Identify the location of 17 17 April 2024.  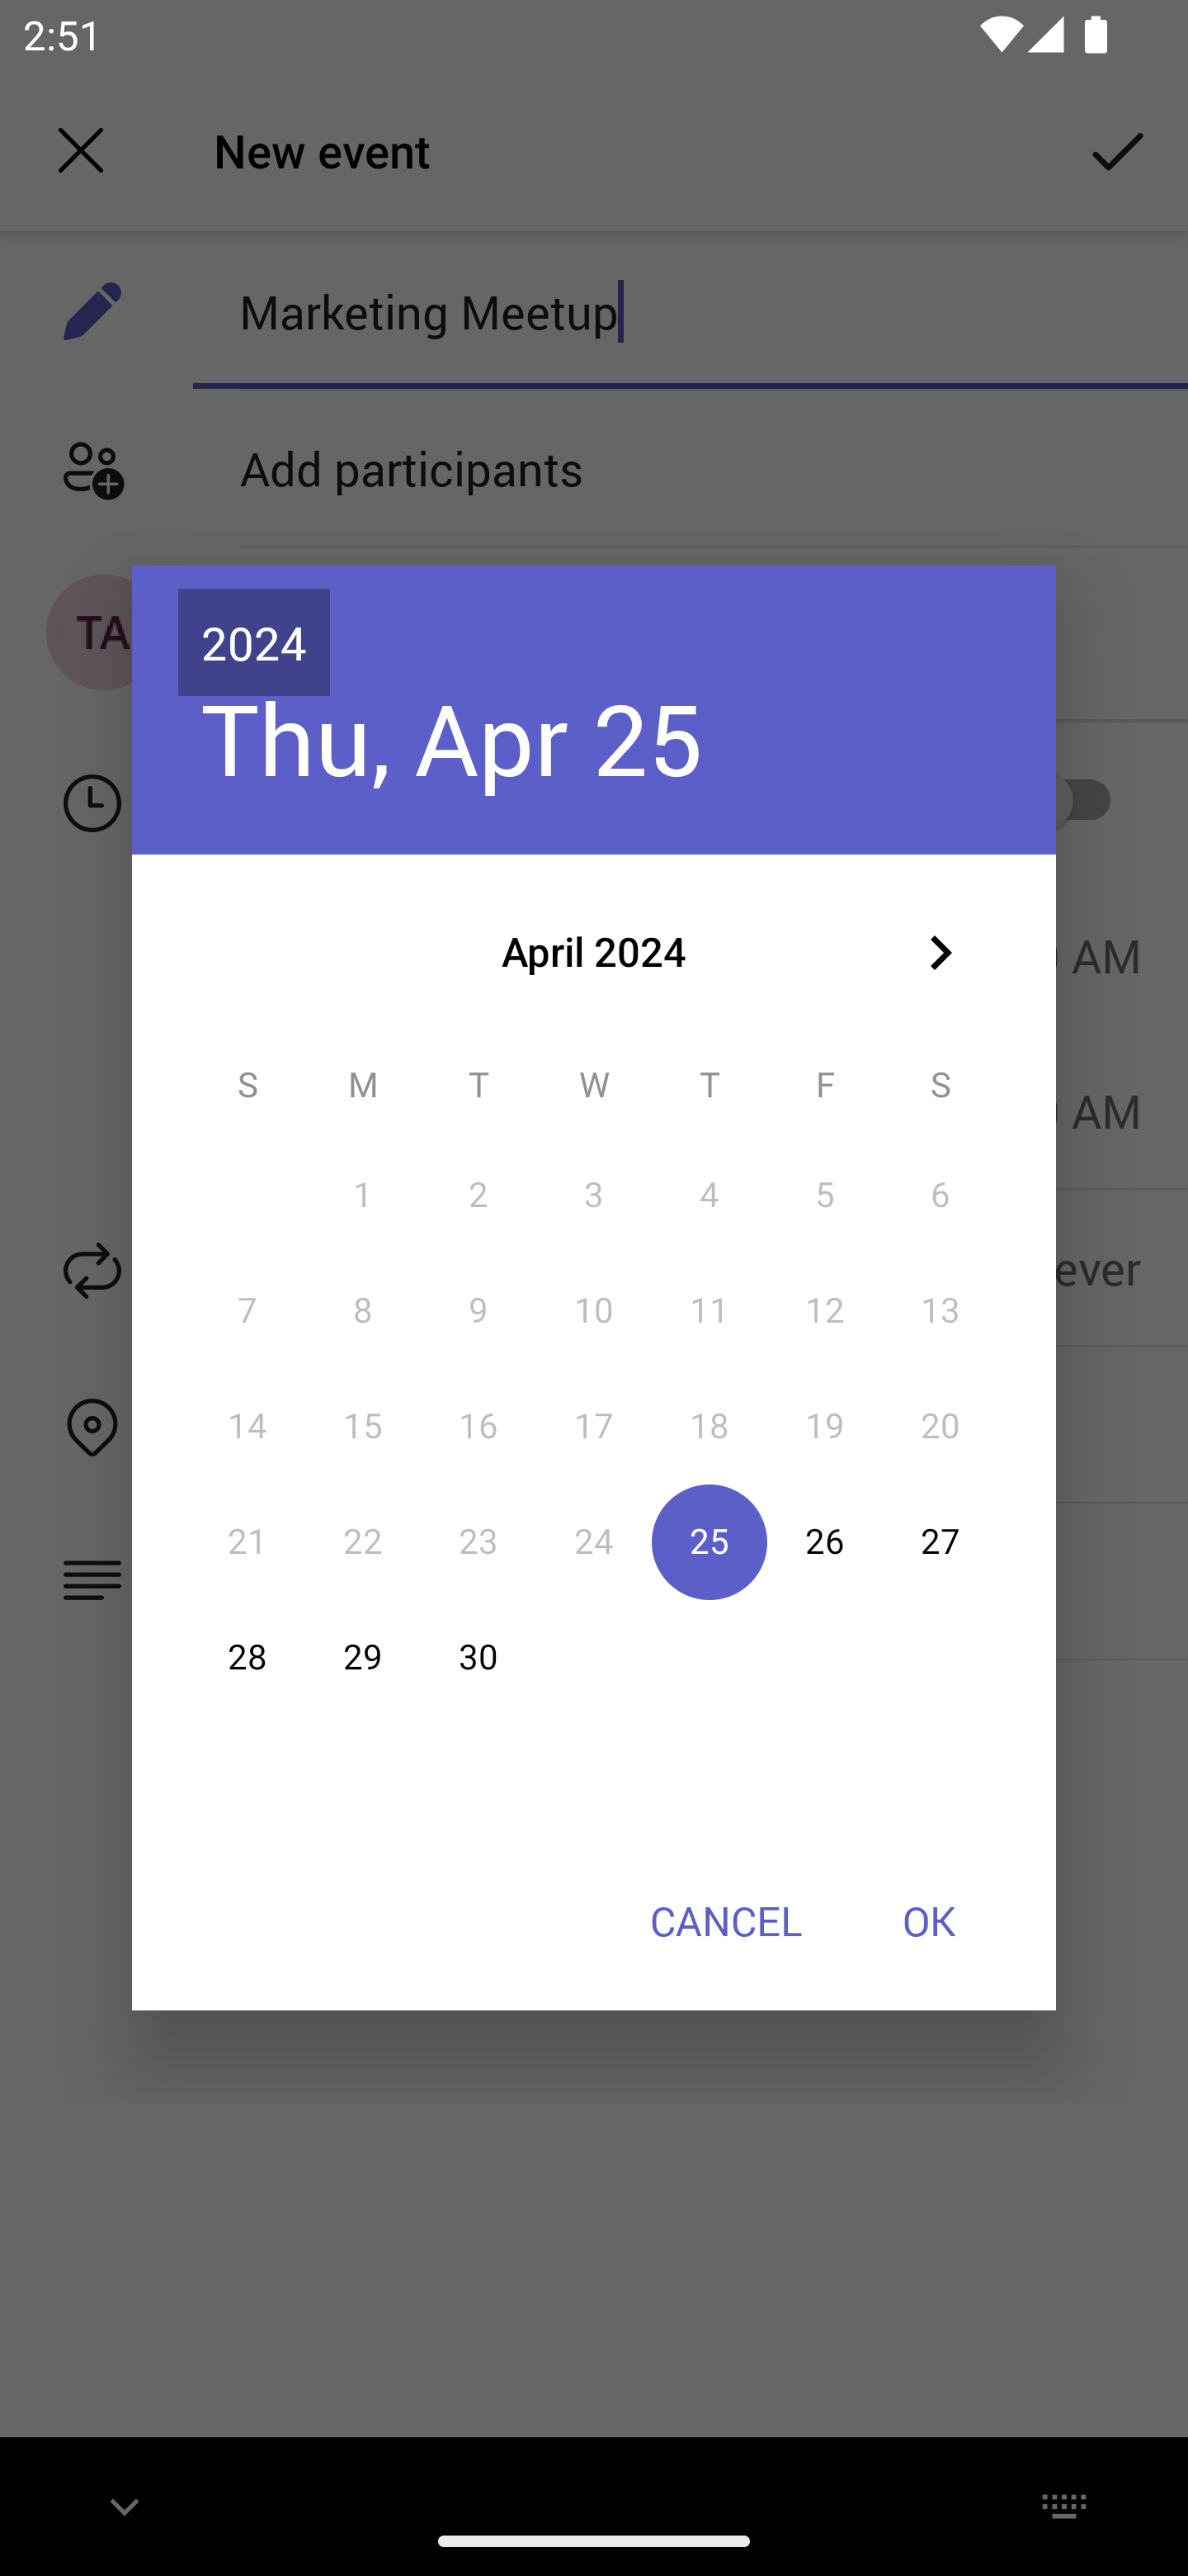
(594, 1425).